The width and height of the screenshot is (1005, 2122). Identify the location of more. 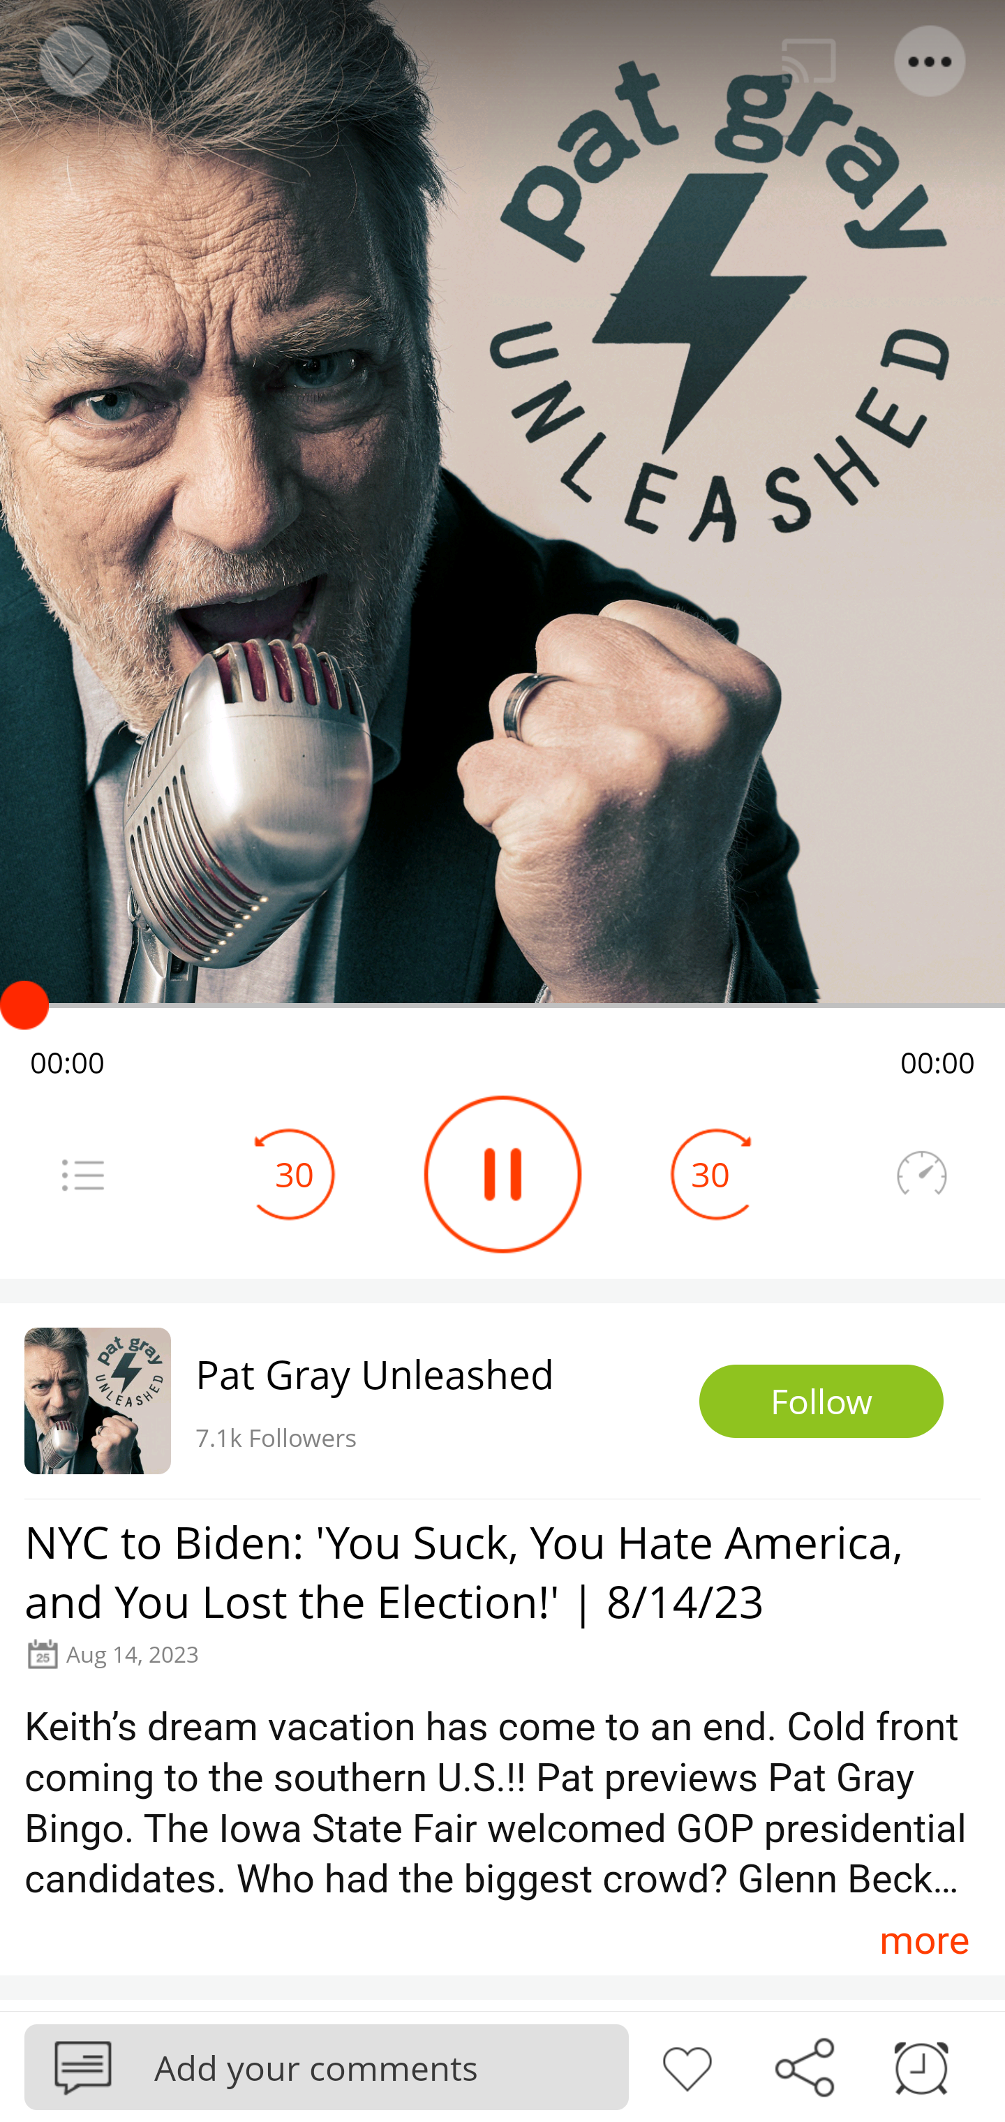
(924, 1939).